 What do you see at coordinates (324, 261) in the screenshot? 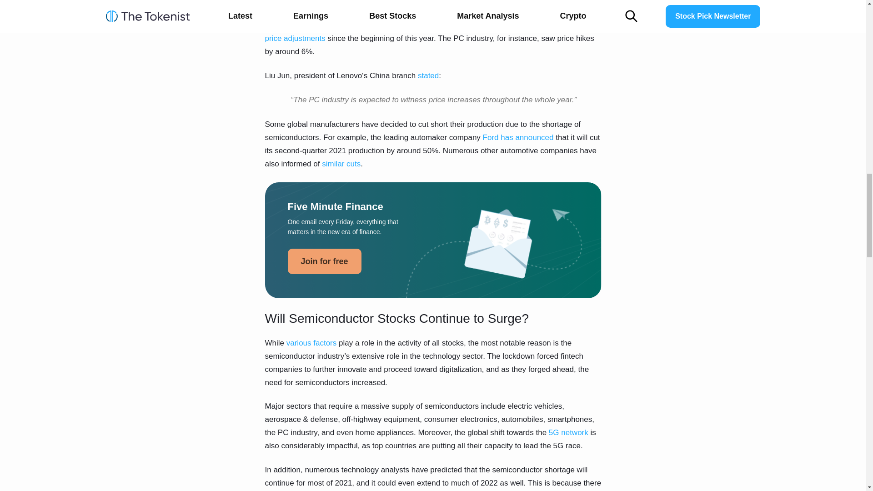
I see `Join for free` at bounding box center [324, 261].